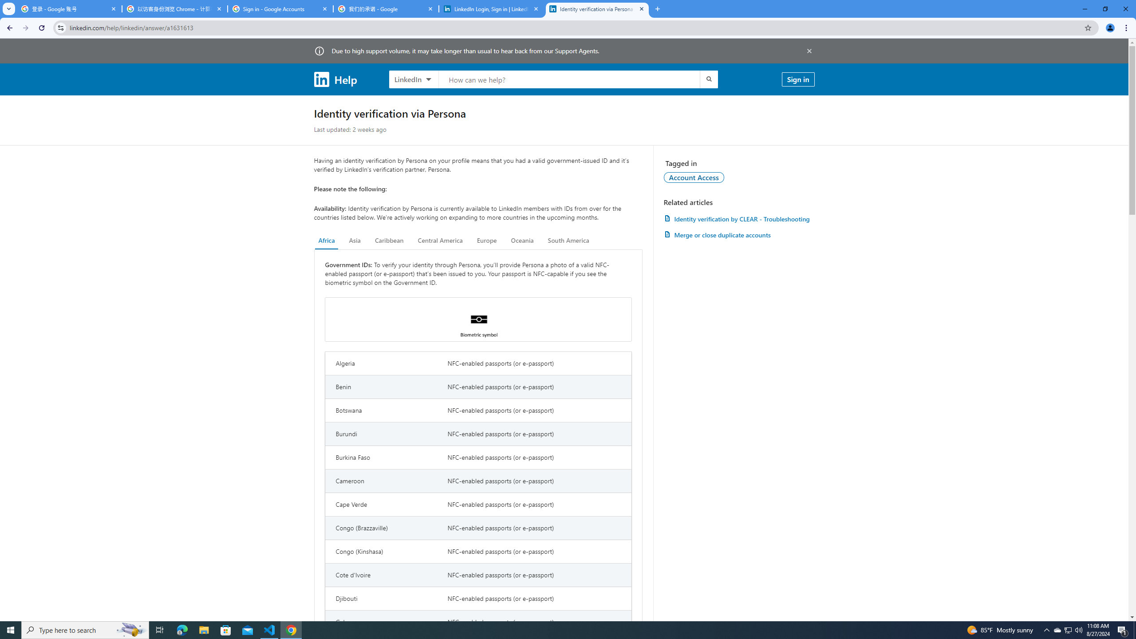 The height and width of the screenshot is (639, 1136). What do you see at coordinates (568, 241) in the screenshot?
I see `South America` at bounding box center [568, 241].